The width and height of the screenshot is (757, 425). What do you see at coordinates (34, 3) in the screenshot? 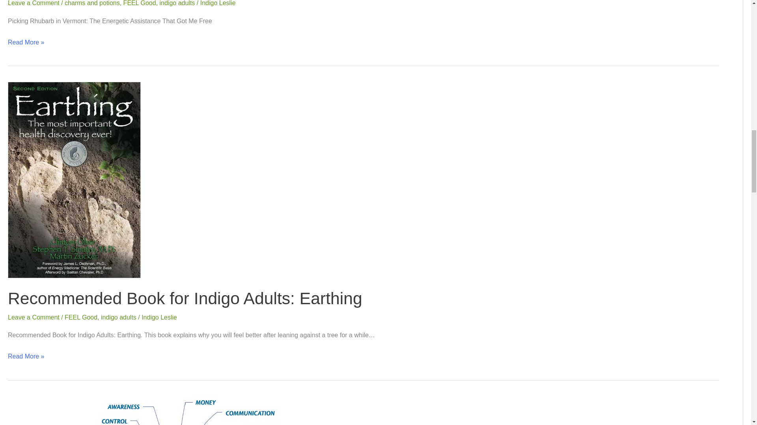
I see `Leave a Comment` at bounding box center [34, 3].